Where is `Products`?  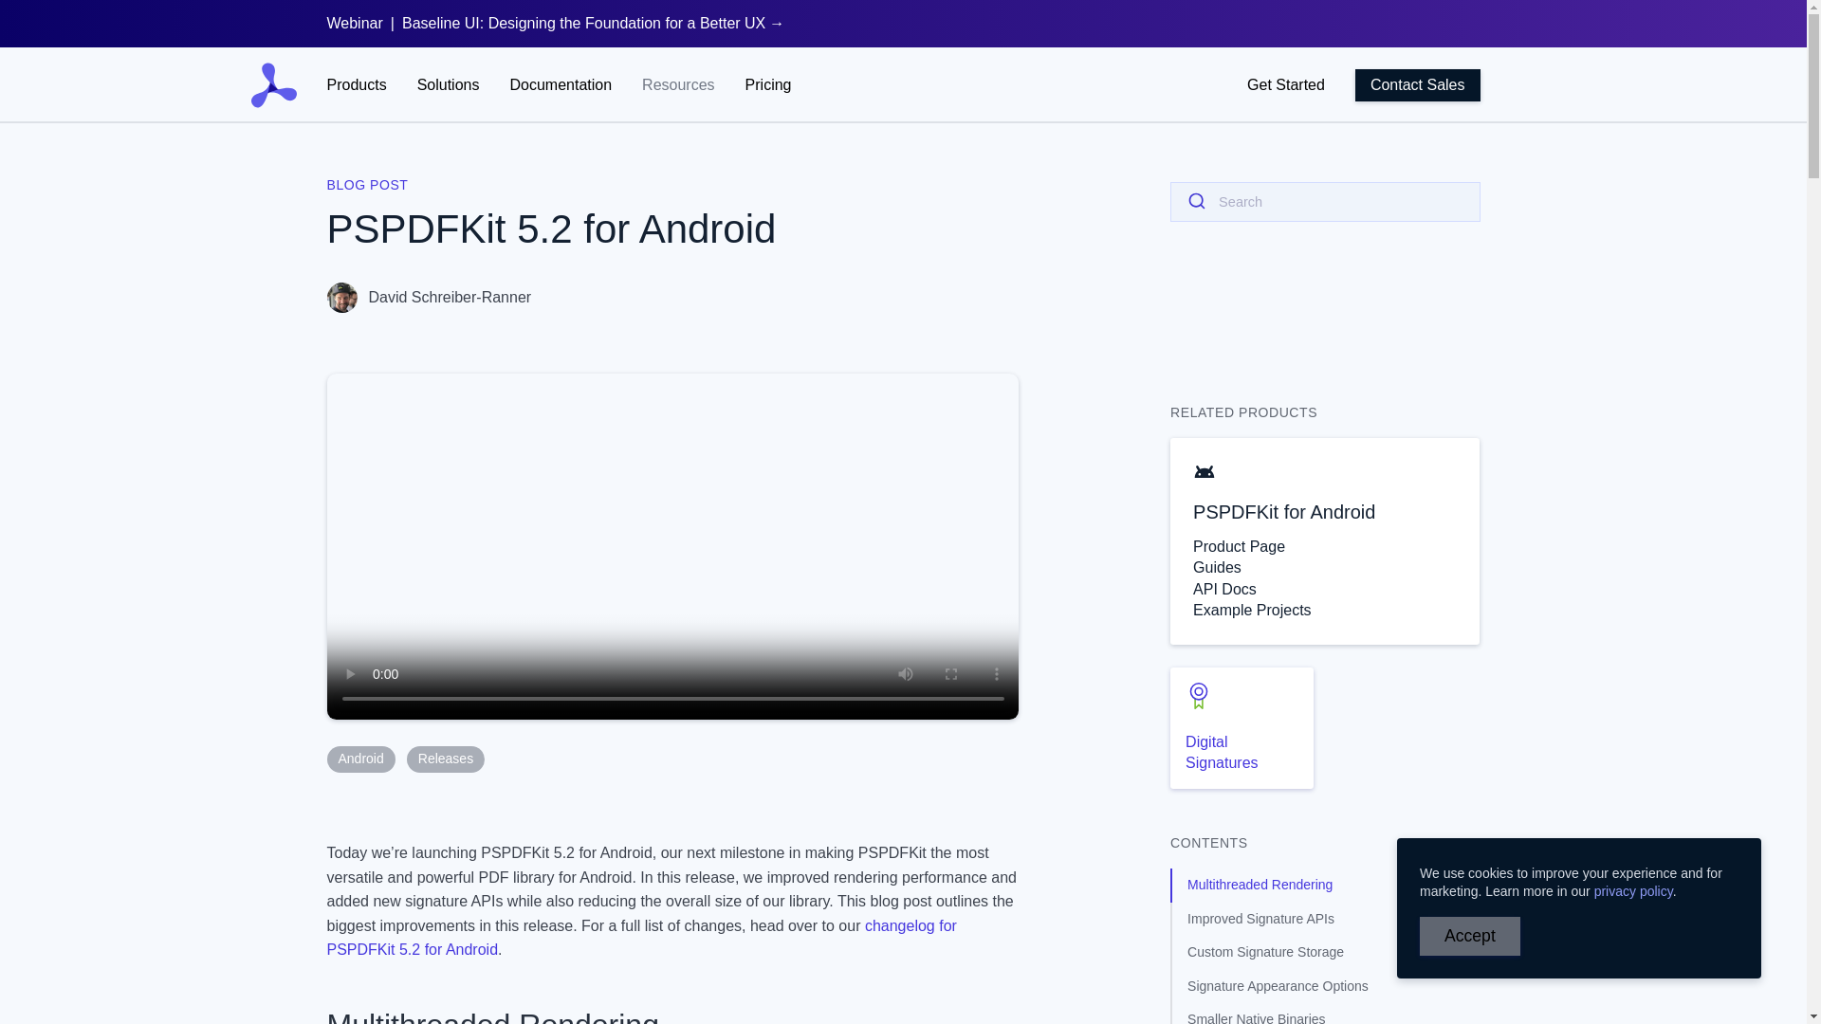
Products is located at coordinates (356, 84).